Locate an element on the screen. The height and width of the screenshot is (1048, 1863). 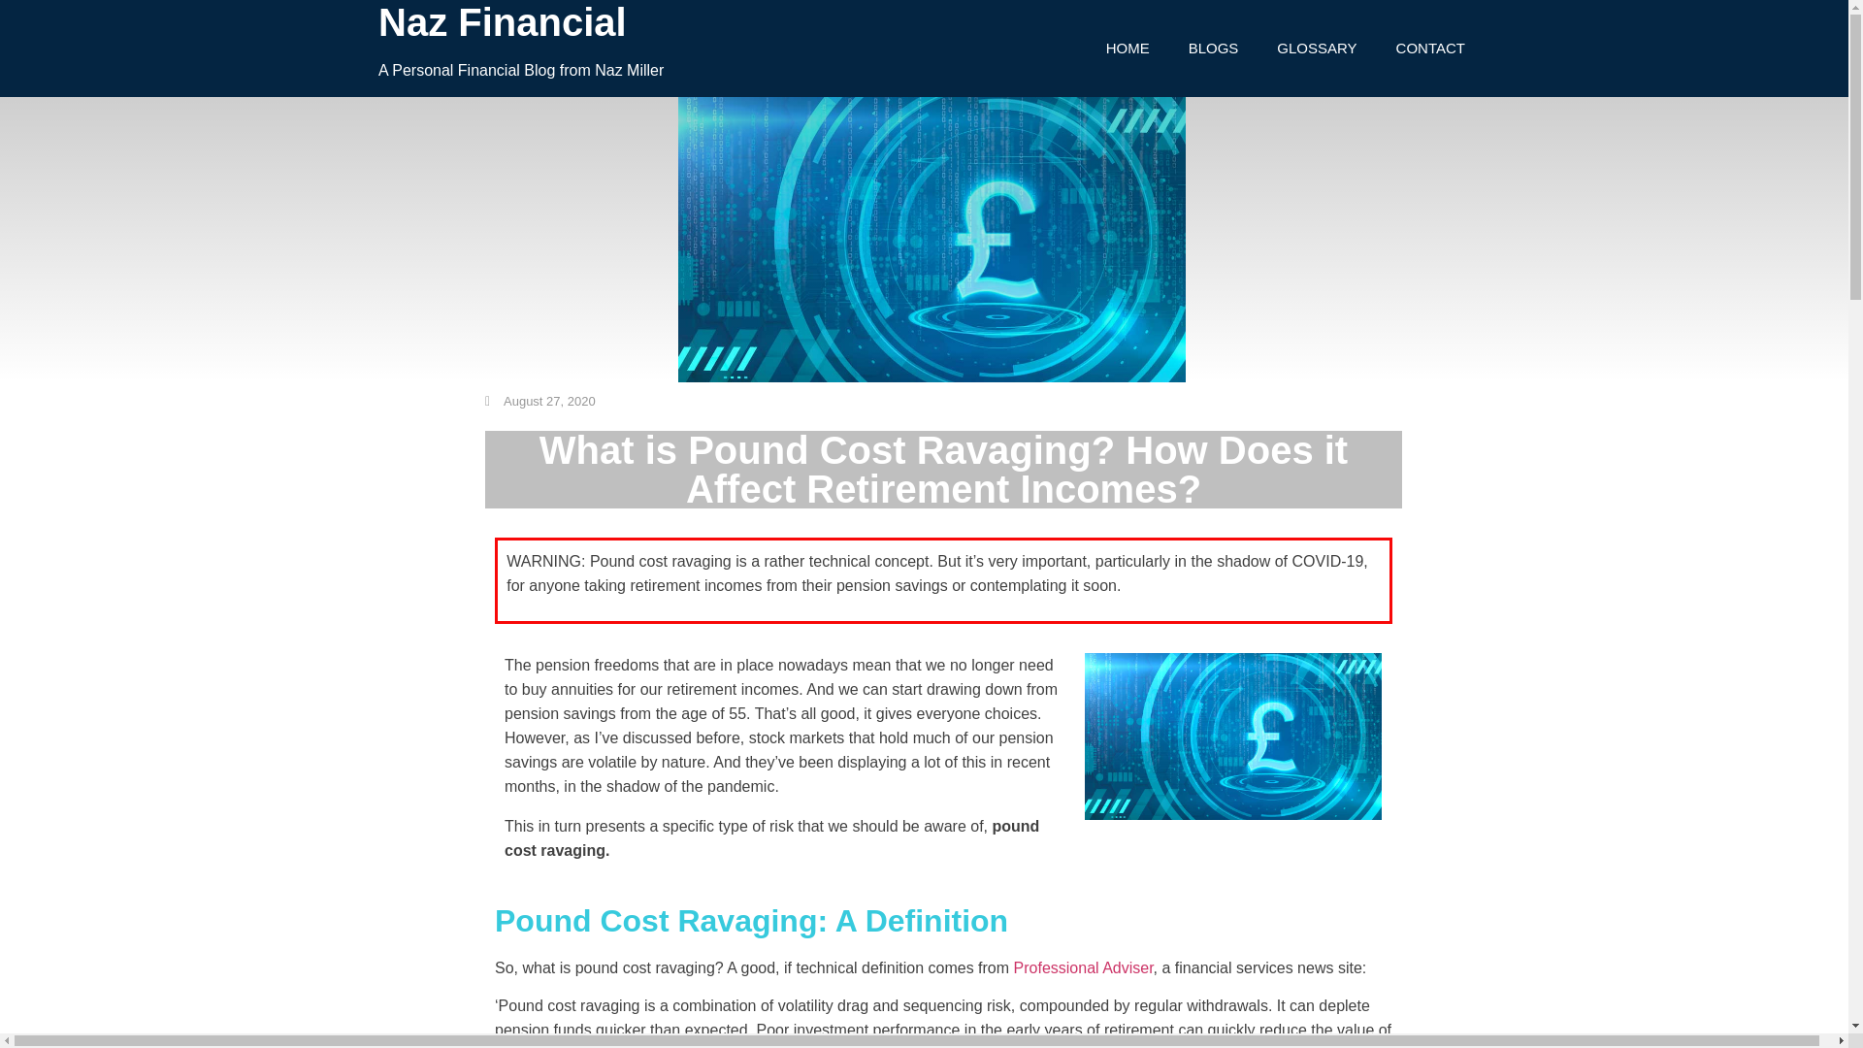
Professional Adviser is located at coordinates (1083, 967).